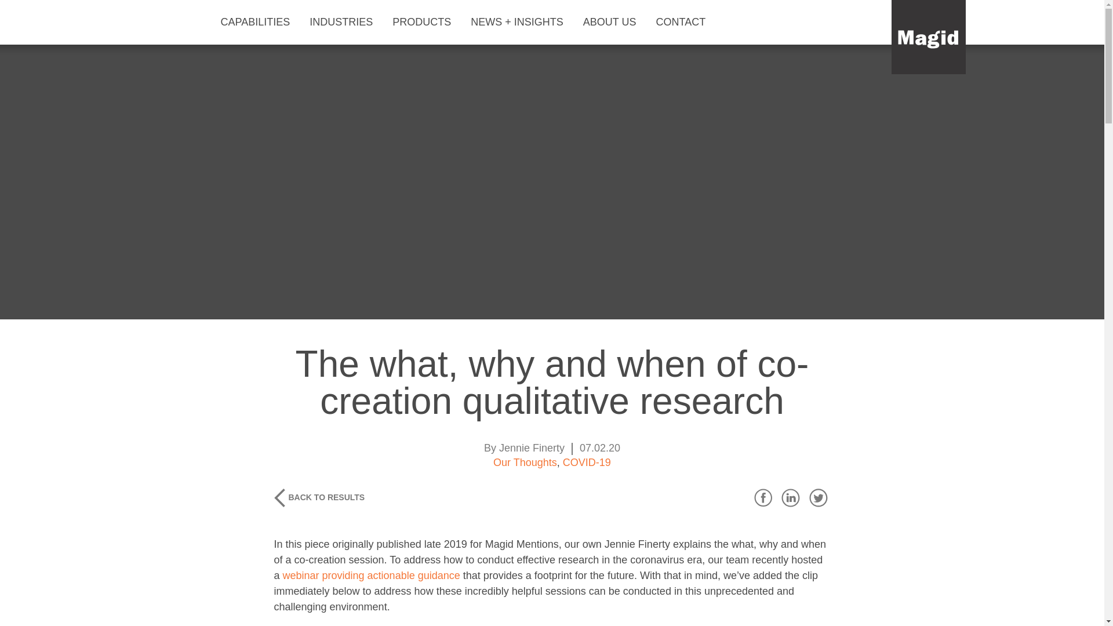 The width and height of the screenshot is (1113, 626). What do you see at coordinates (425, 22) in the screenshot?
I see `PRODUCTS` at bounding box center [425, 22].